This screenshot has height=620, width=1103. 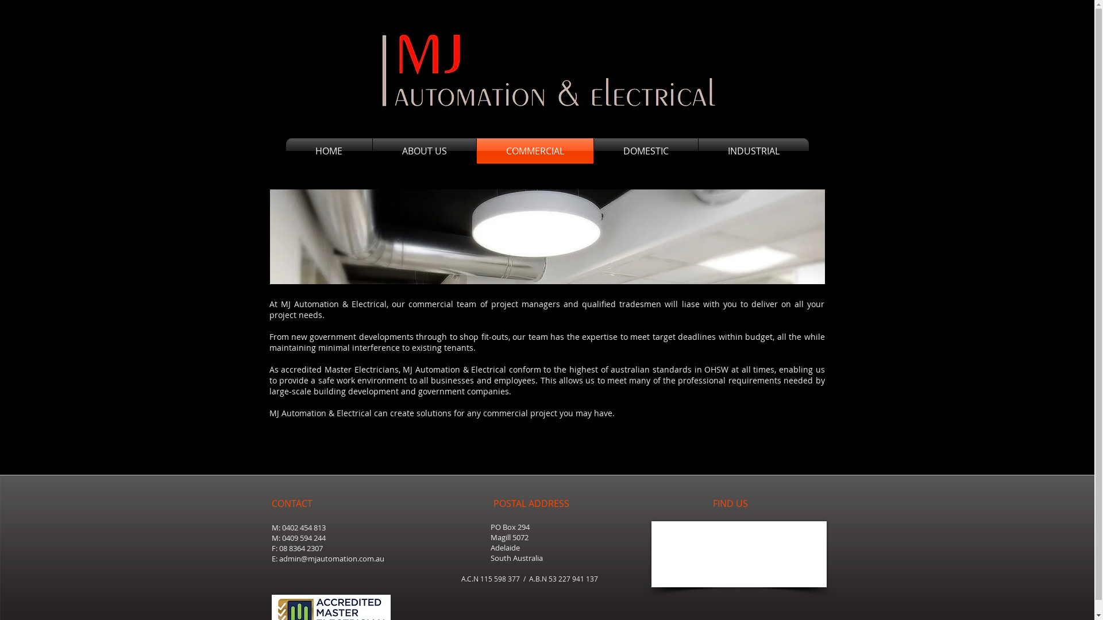 What do you see at coordinates (342, 559) in the screenshot?
I see `@mjautomation.com.au` at bounding box center [342, 559].